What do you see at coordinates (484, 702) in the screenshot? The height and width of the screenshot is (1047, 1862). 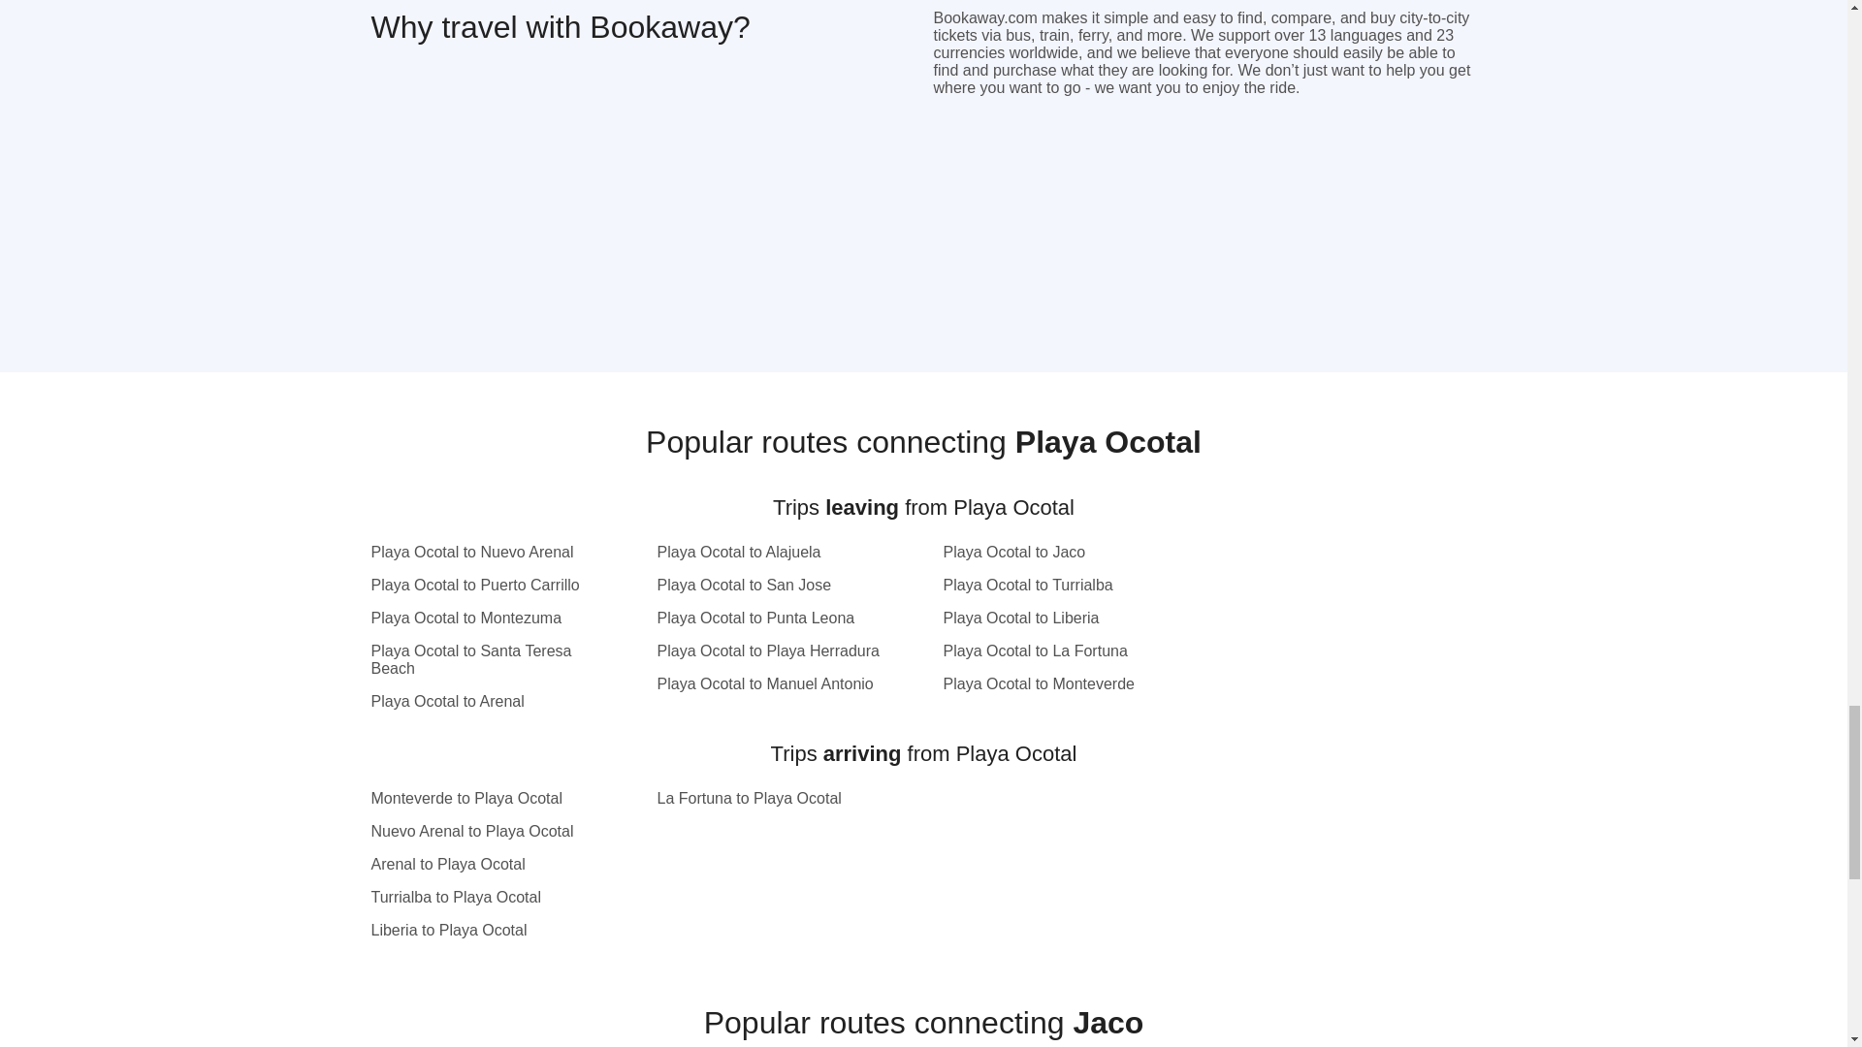 I see `Playa Ocotal to Arenal` at bounding box center [484, 702].